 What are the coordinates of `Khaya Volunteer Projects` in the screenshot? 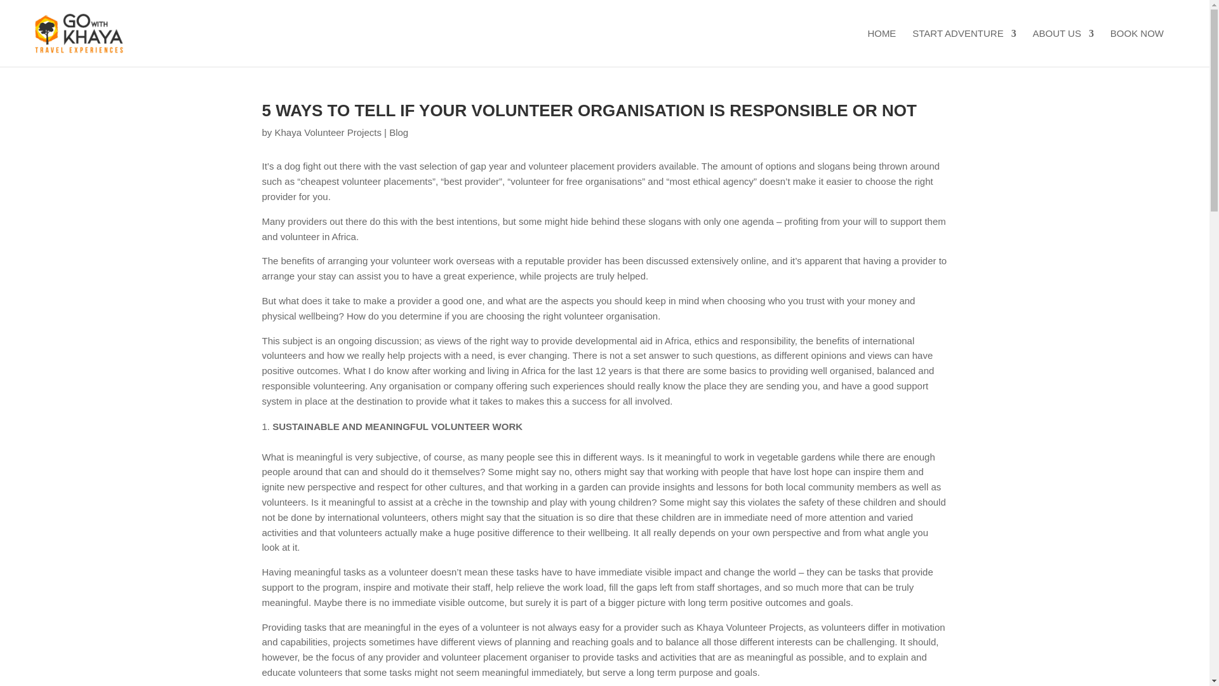 It's located at (328, 132).